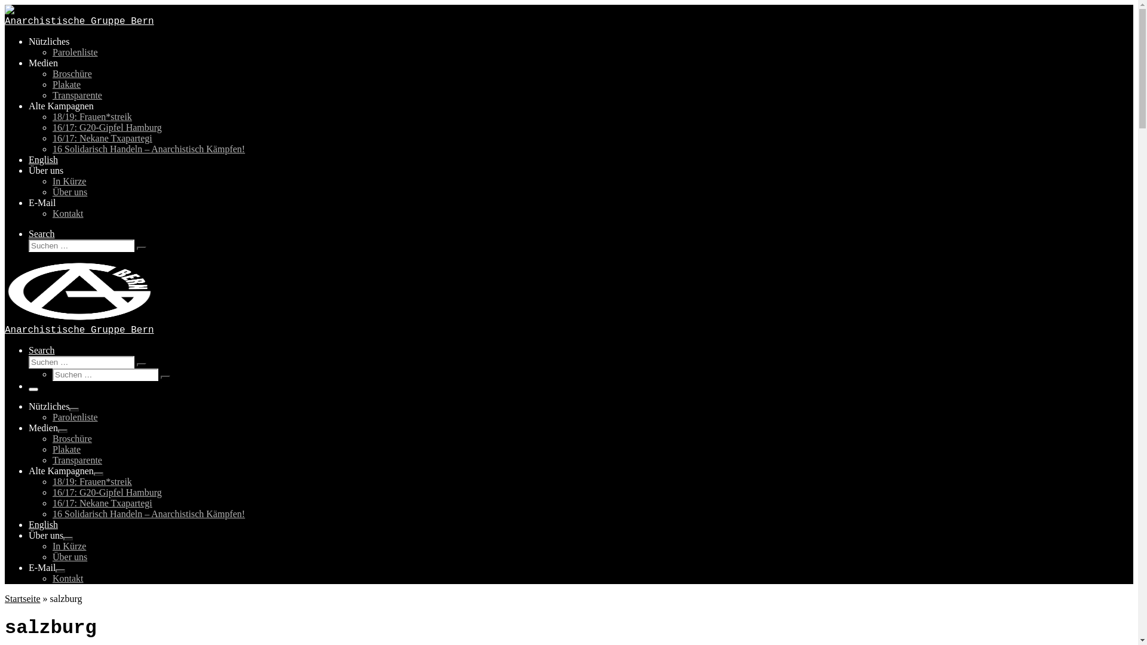  What do you see at coordinates (68, 214) in the screenshot?
I see `Kontakt` at bounding box center [68, 214].